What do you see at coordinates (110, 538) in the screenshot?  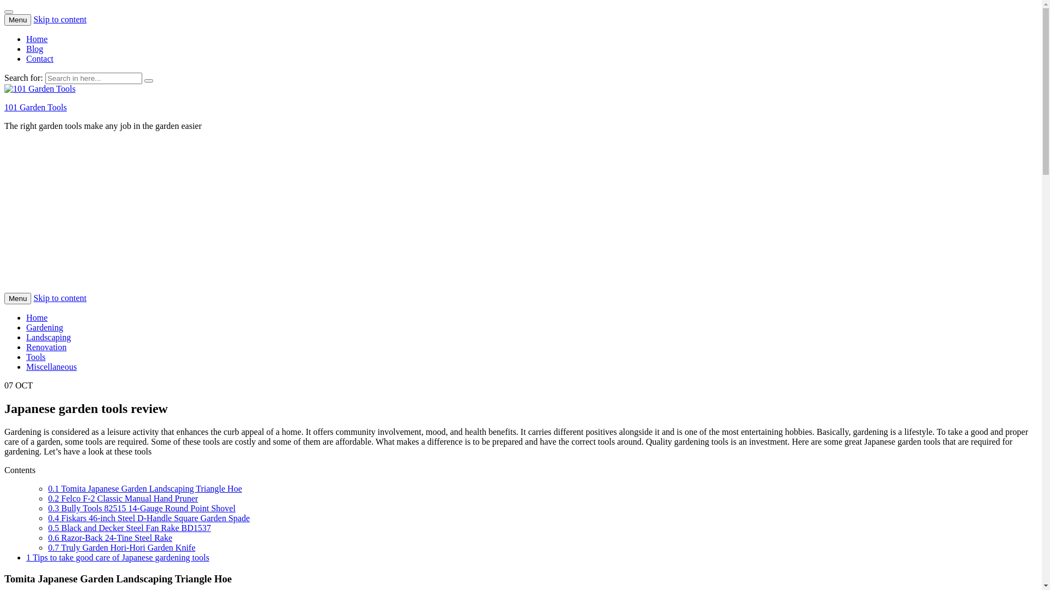 I see `0.6 Razor-Back 24-Tine Steel Rake` at bounding box center [110, 538].